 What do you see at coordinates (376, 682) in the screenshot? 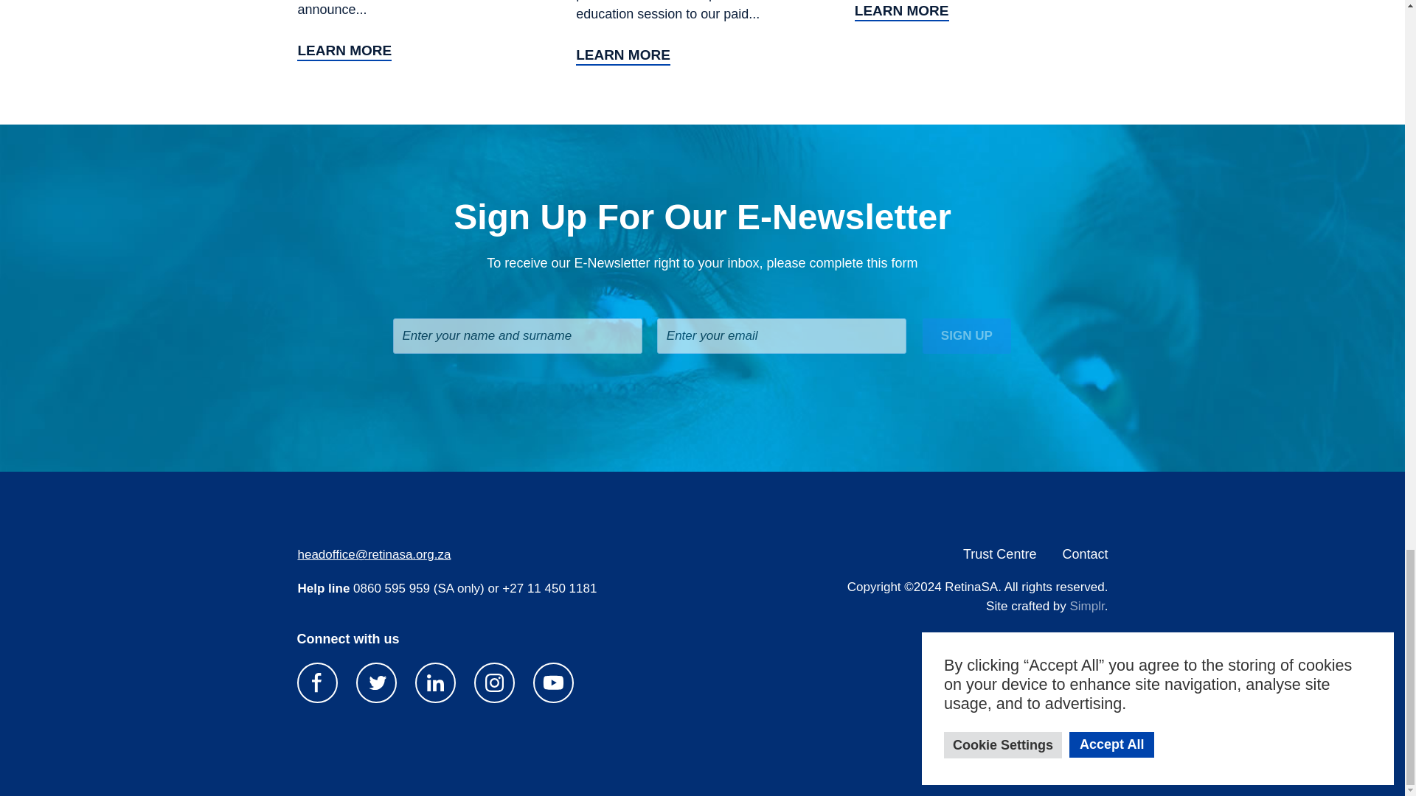
I see `Twitter` at bounding box center [376, 682].